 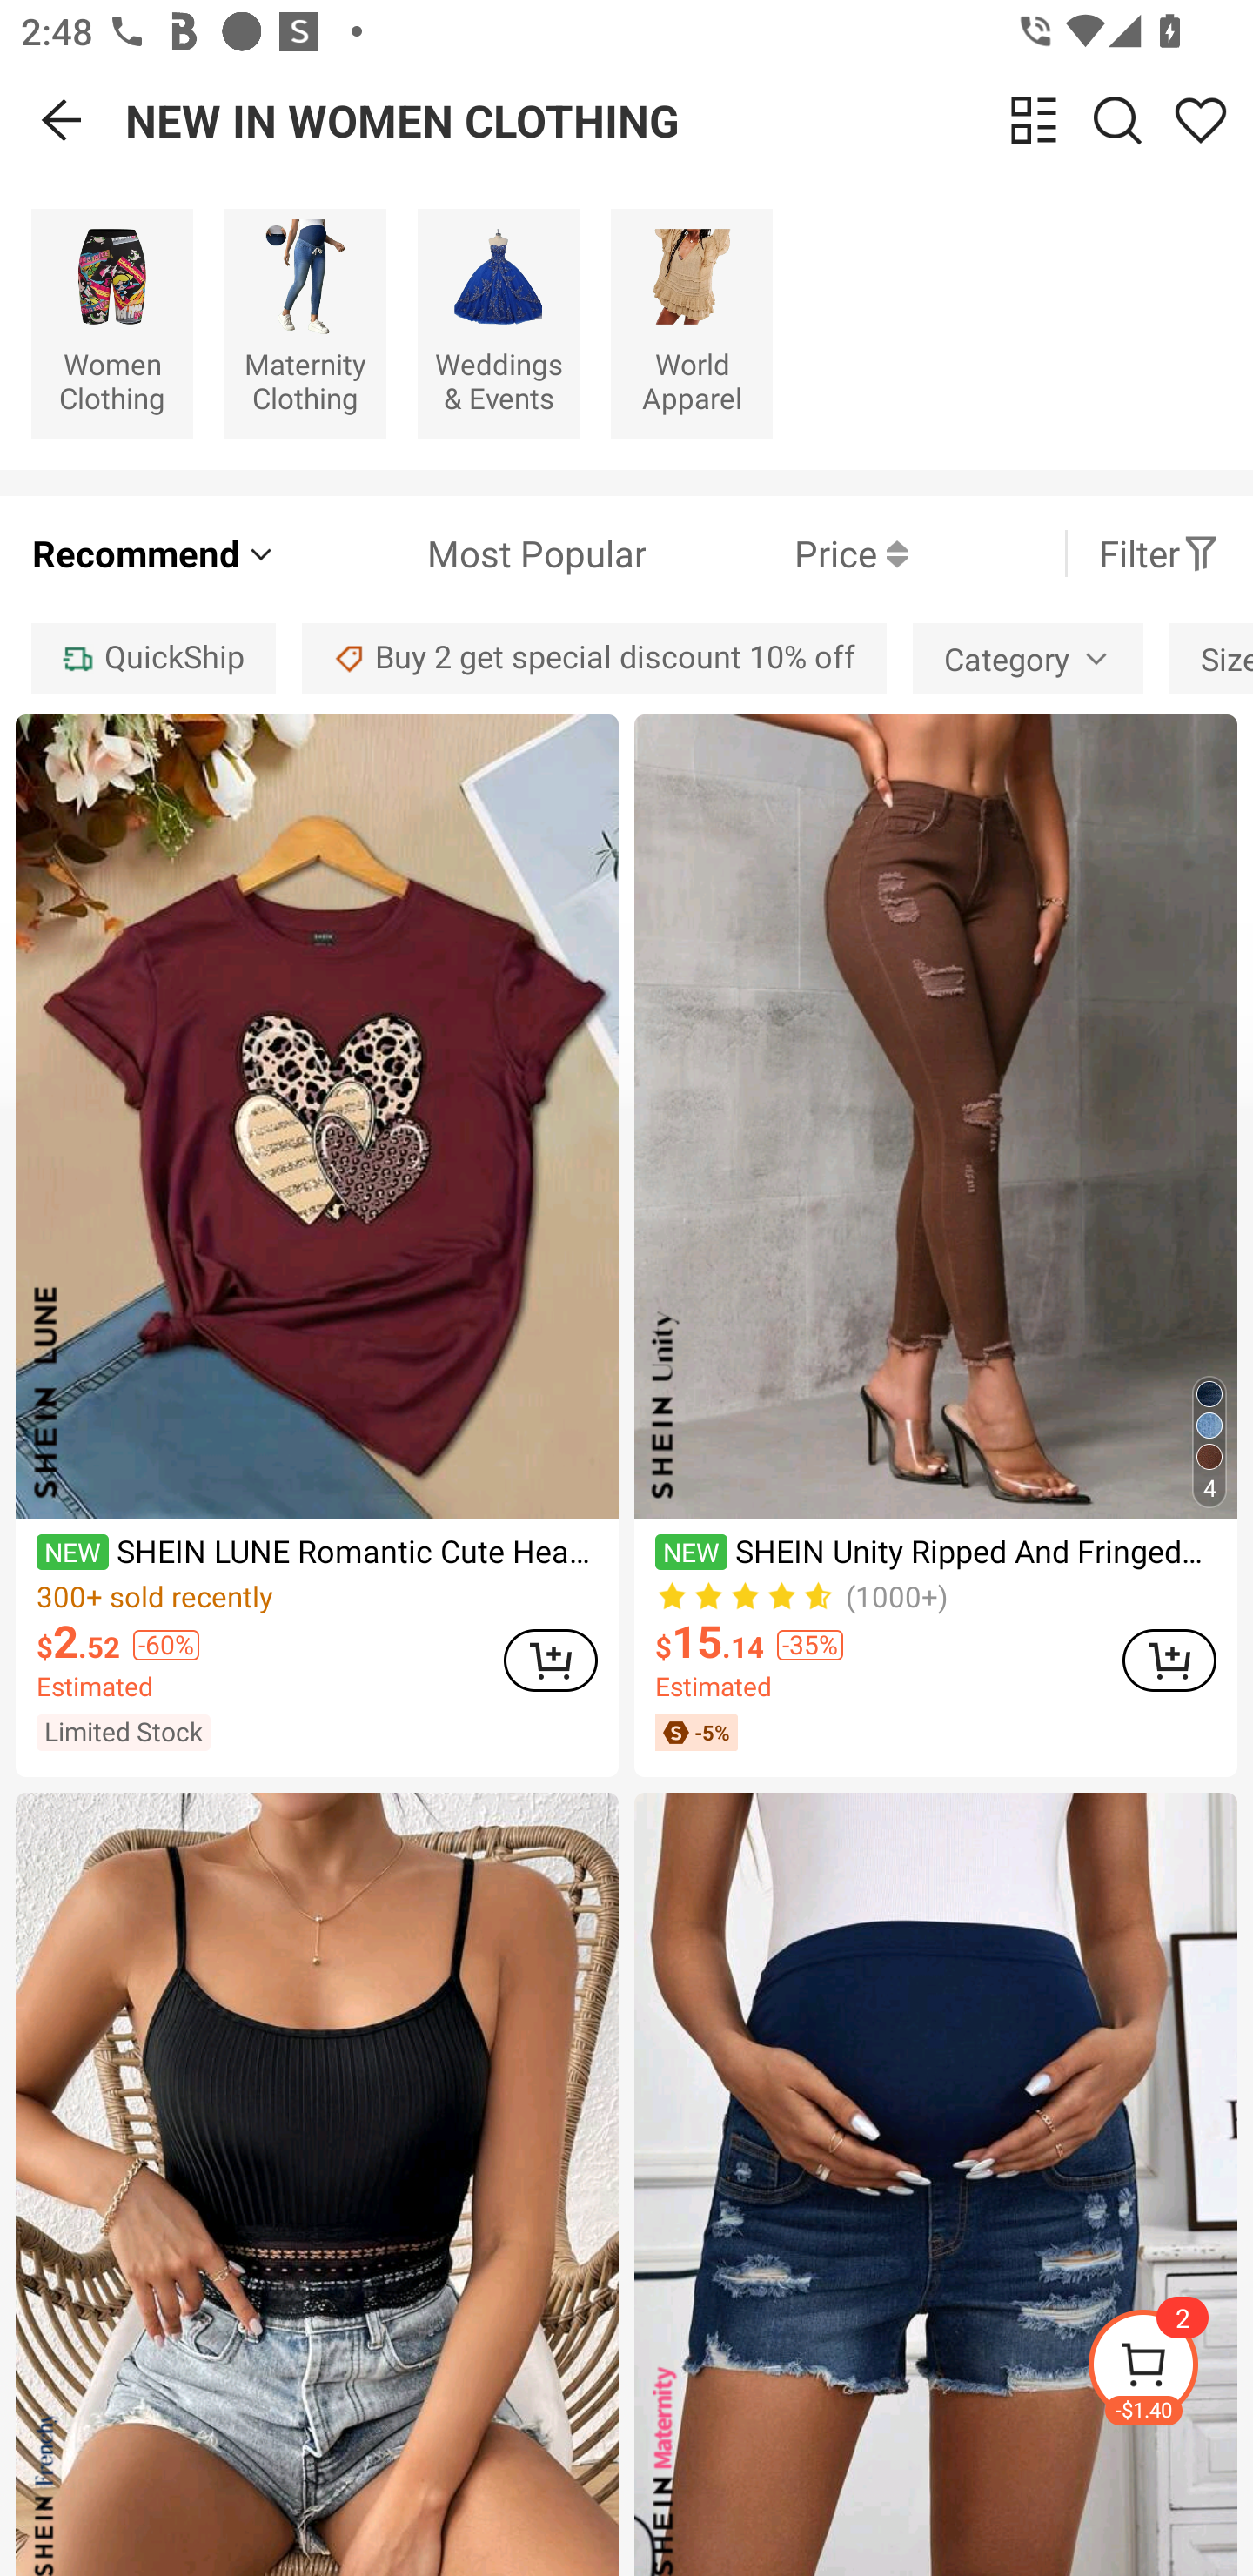 What do you see at coordinates (1159, 553) in the screenshot?
I see `Filter` at bounding box center [1159, 553].